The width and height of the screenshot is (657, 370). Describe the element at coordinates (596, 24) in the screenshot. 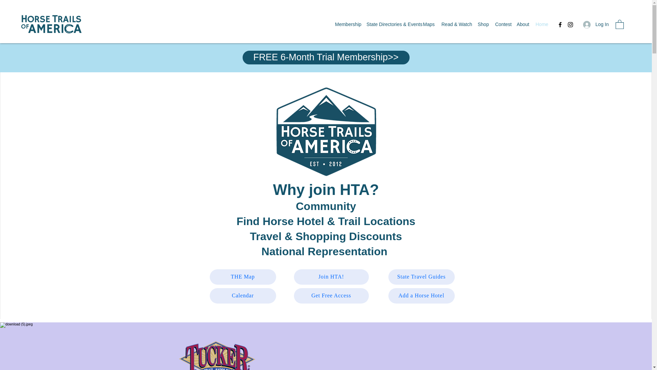

I see `Log In` at that location.